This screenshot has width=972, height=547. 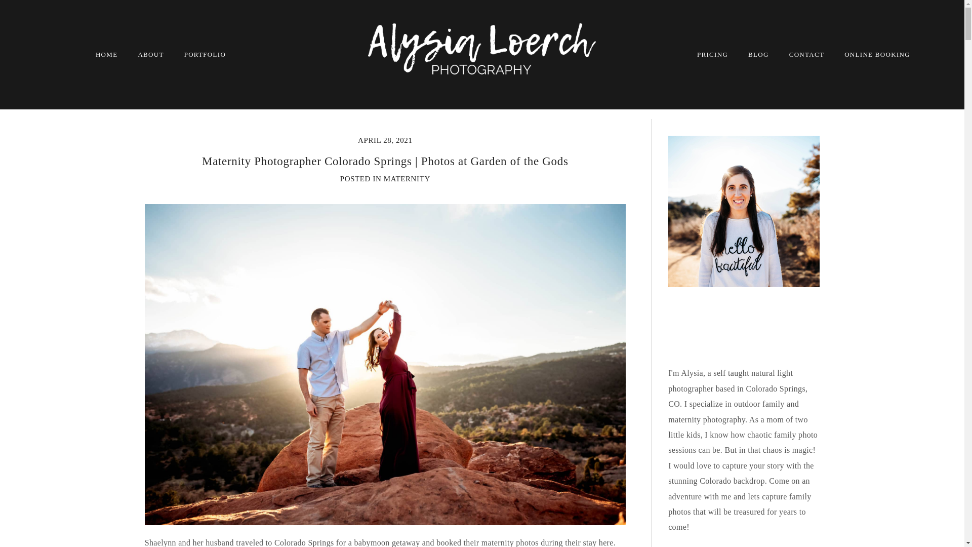 What do you see at coordinates (106, 54) in the screenshot?
I see `HOME` at bounding box center [106, 54].